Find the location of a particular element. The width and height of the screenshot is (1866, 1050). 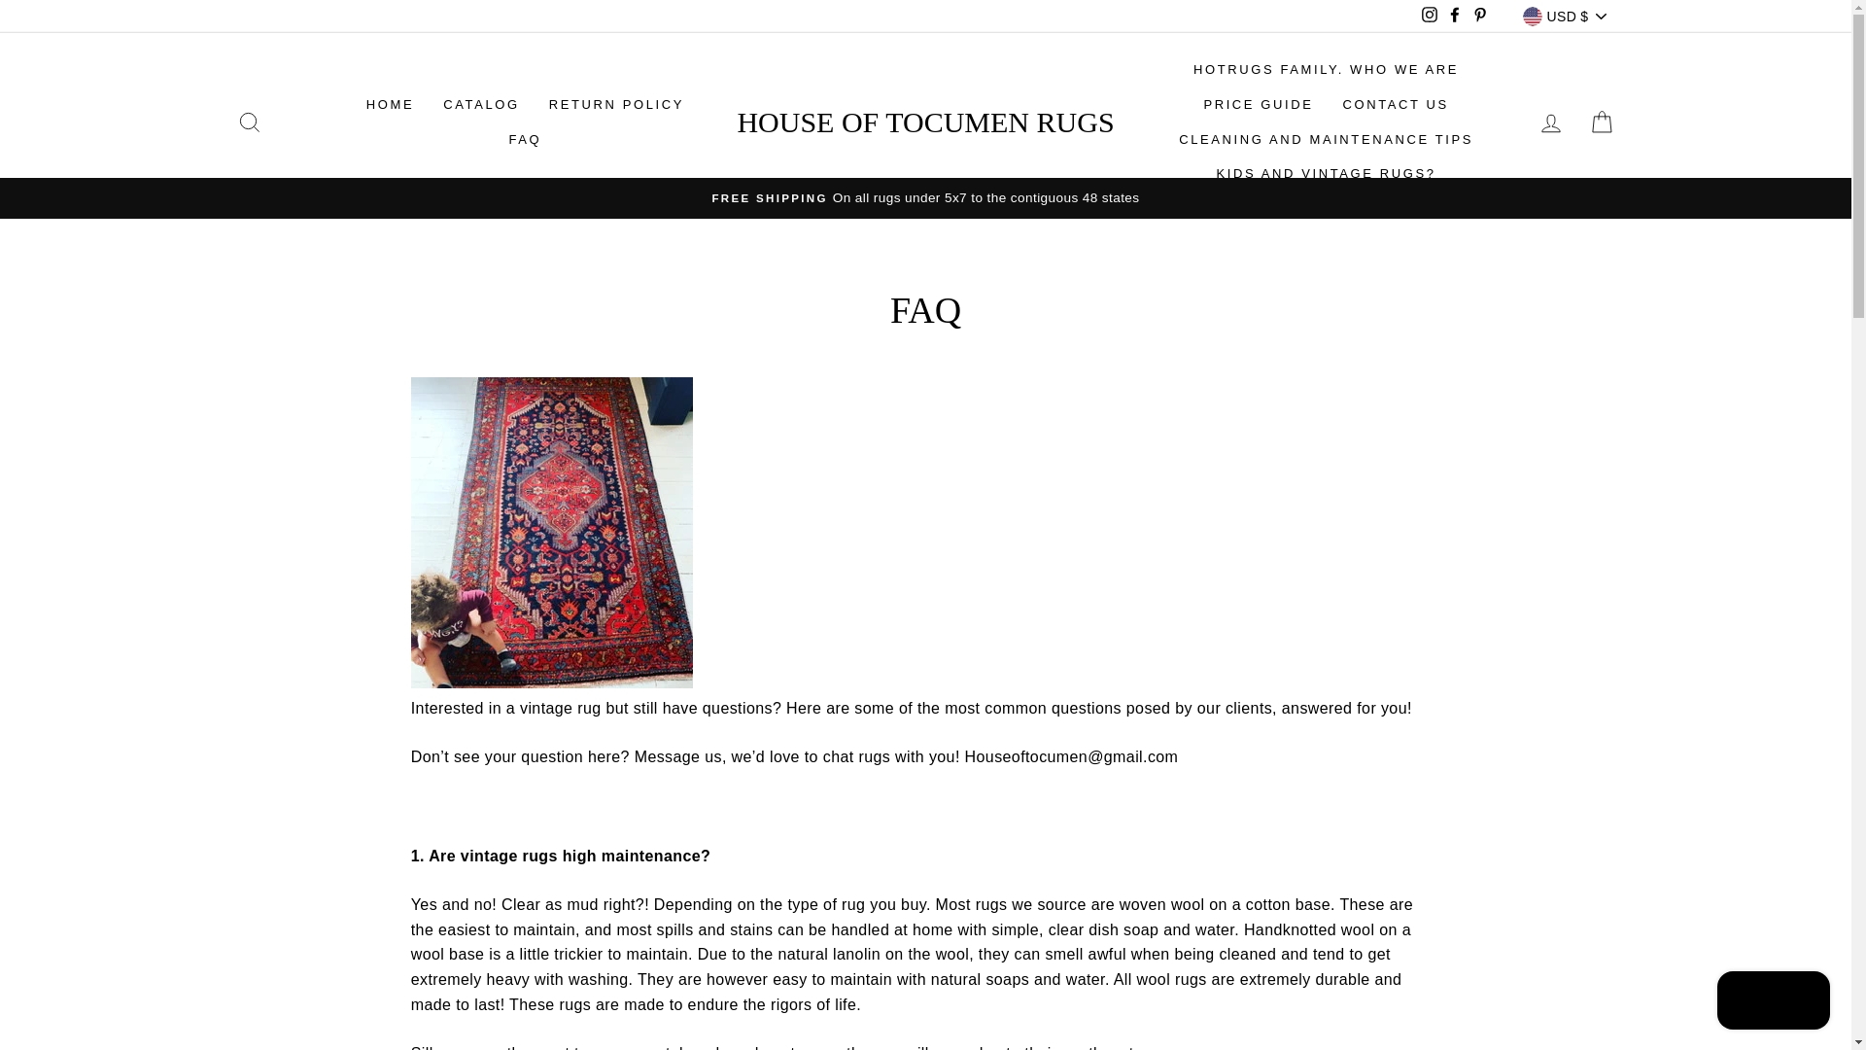

CLEANING AND MAINTENANCE TIPS is located at coordinates (1326, 140).